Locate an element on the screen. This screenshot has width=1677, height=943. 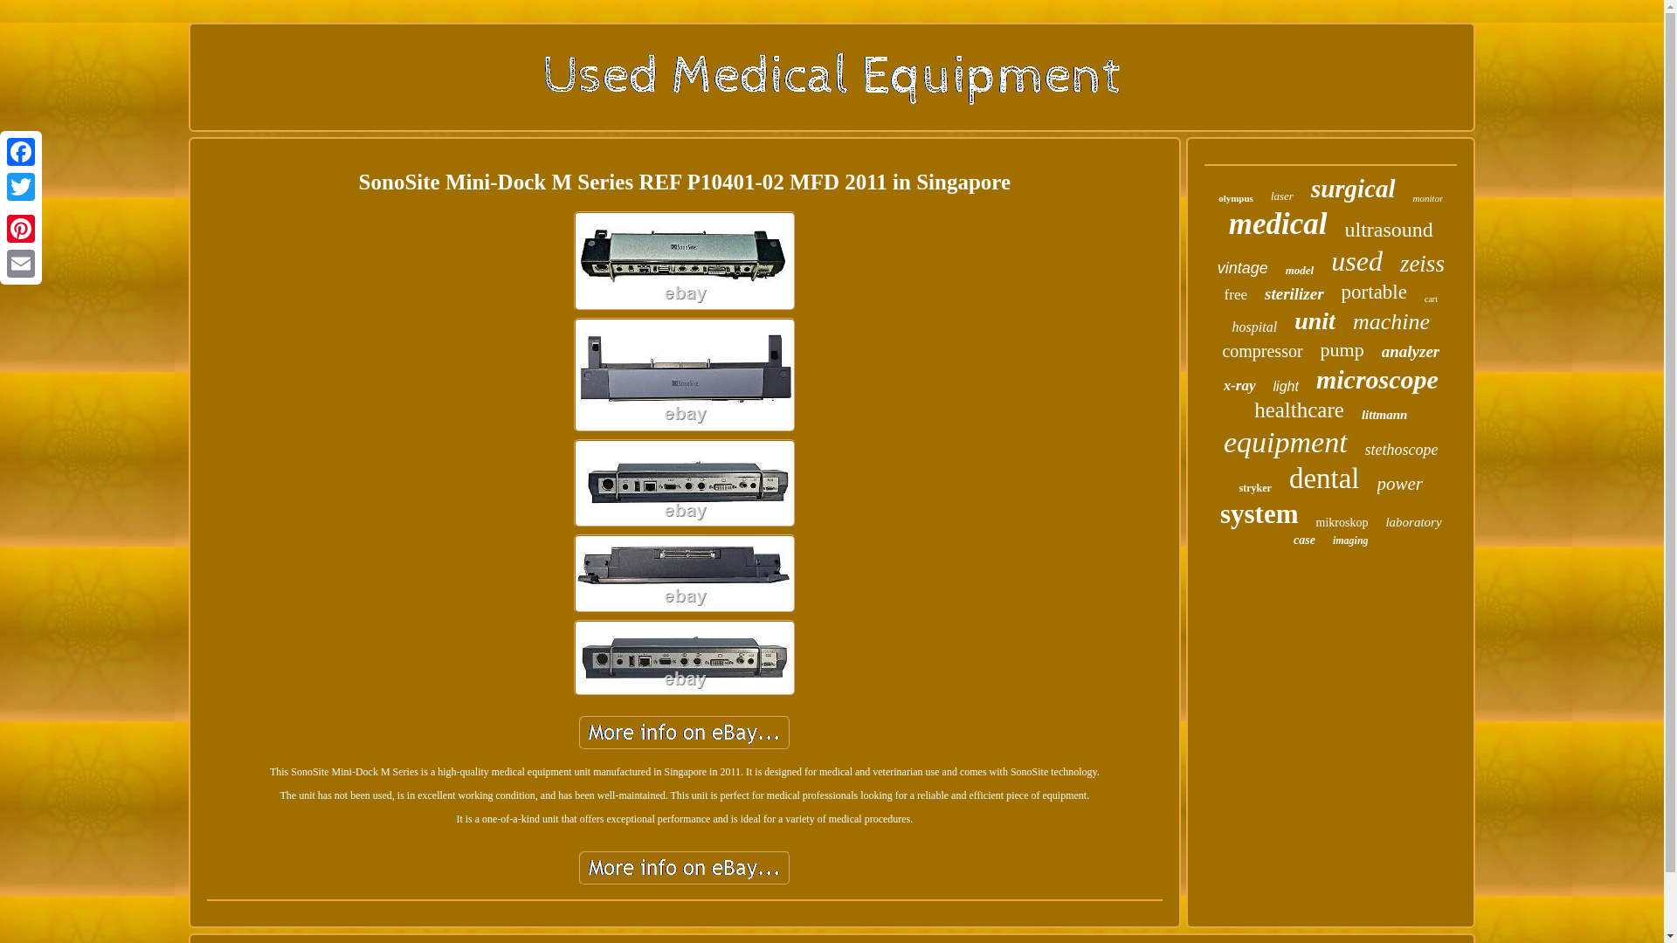
x-ray is located at coordinates (1240, 386).